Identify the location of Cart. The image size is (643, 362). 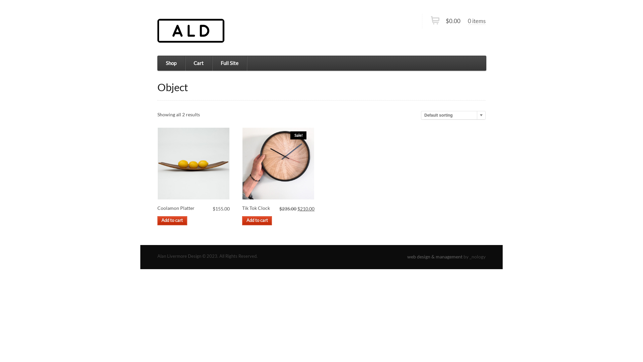
(198, 63).